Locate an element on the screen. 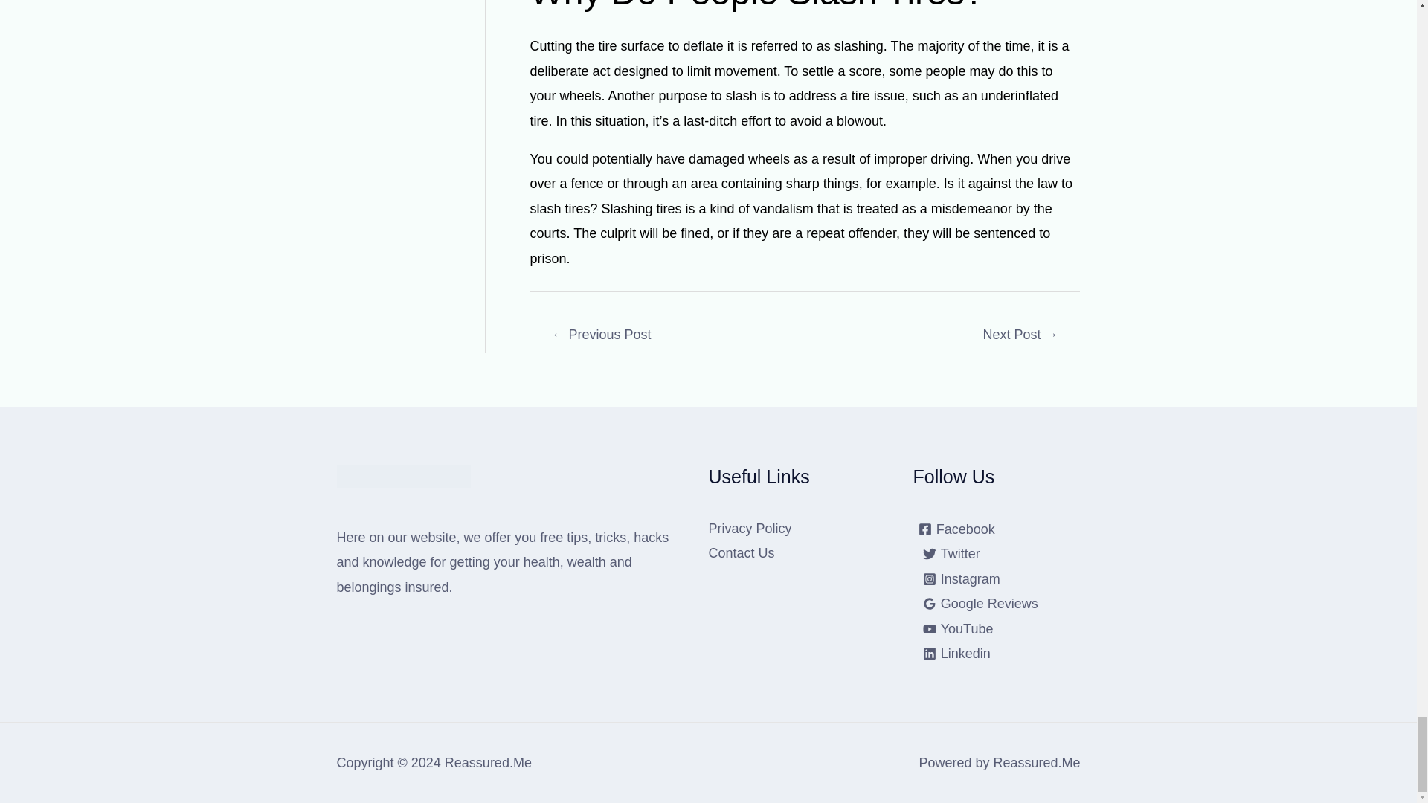  Instagram is located at coordinates (961, 579).